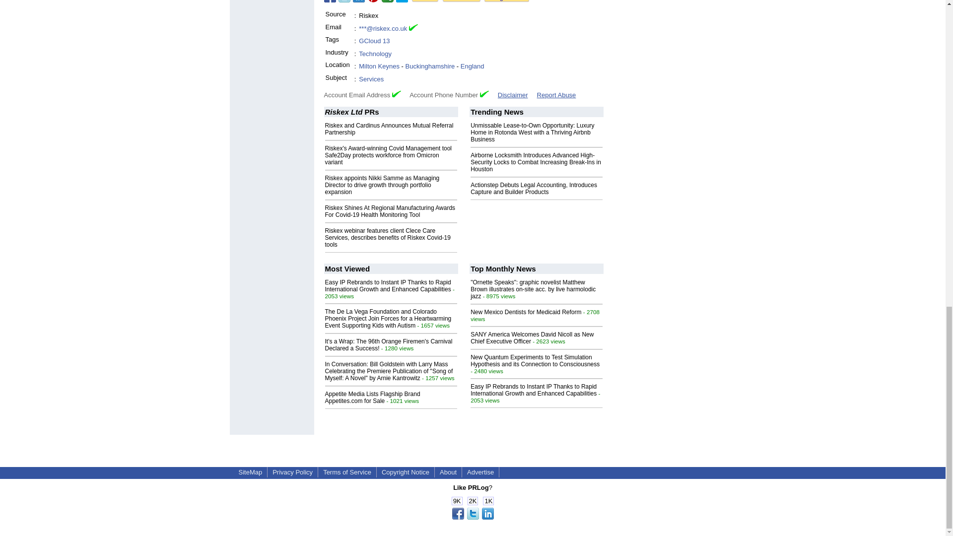  I want to click on Verified, so click(484, 93).